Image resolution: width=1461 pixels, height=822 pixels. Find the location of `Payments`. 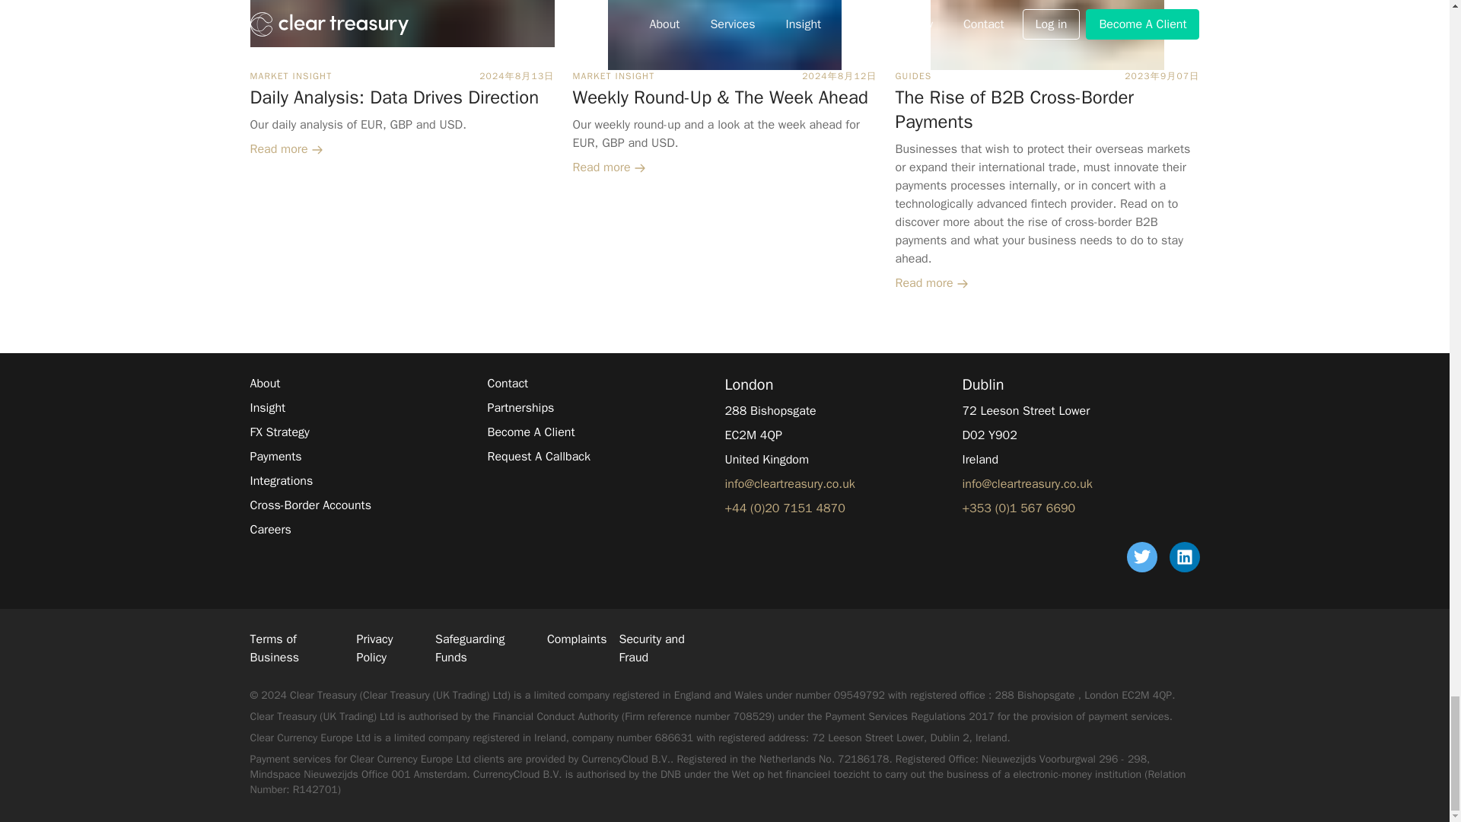

Payments is located at coordinates (275, 457).